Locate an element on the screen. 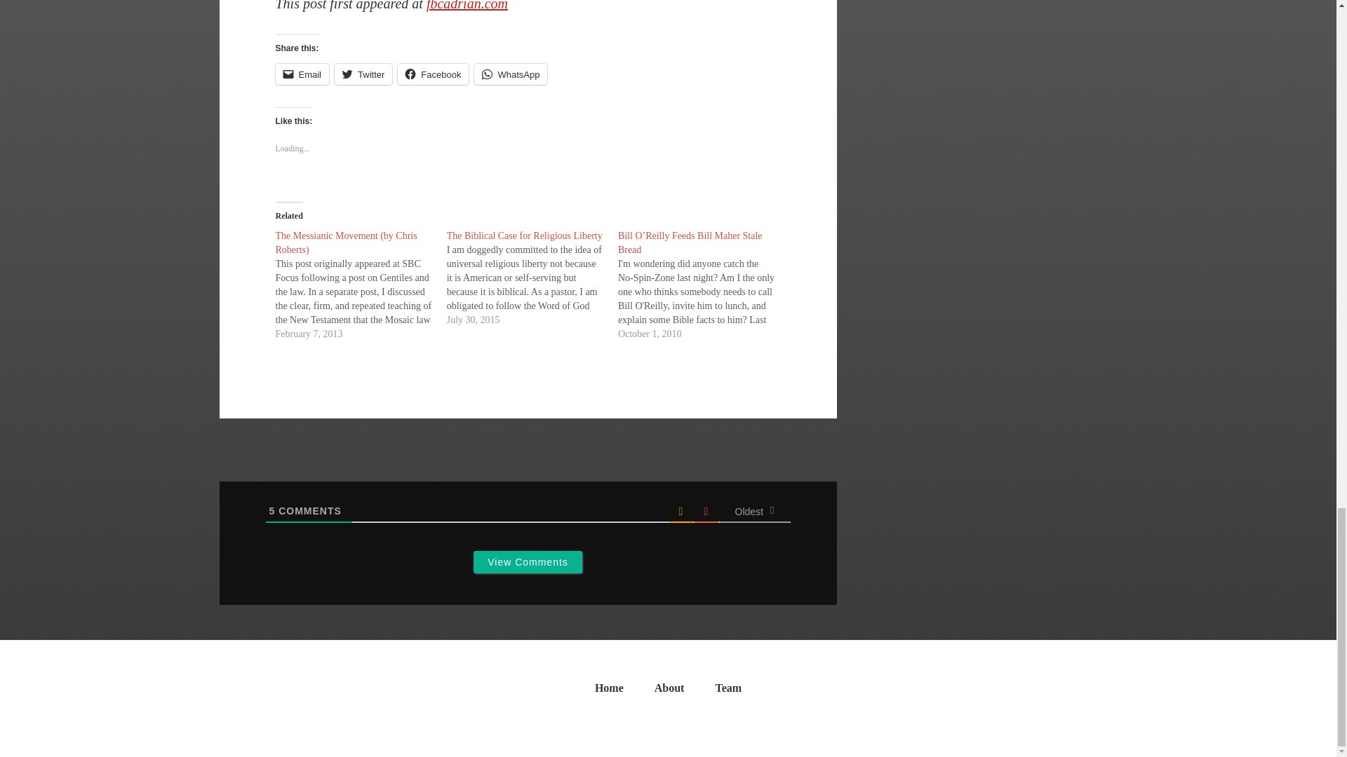  The Biblical Case for Religious Liberty is located at coordinates (525, 236).